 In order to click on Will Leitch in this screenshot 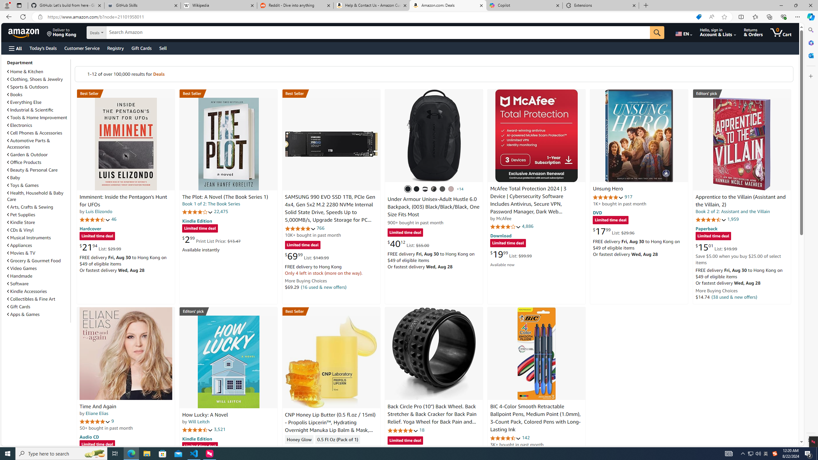, I will do `click(199, 422)`.